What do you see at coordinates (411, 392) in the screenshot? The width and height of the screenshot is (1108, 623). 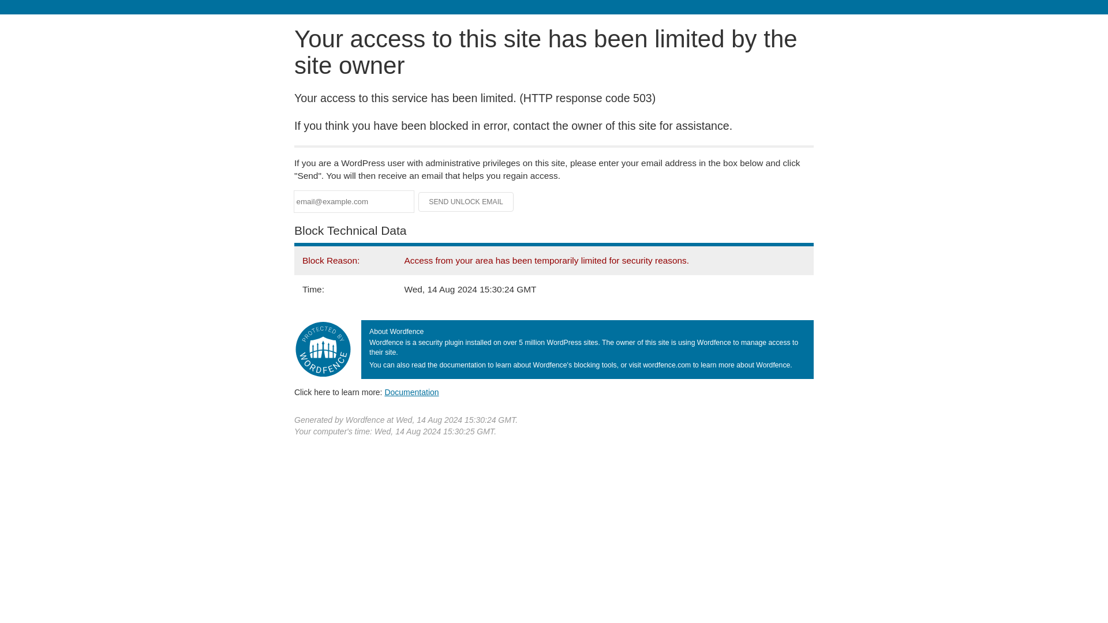 I see `Documentation` at bounding box center [411, 392].